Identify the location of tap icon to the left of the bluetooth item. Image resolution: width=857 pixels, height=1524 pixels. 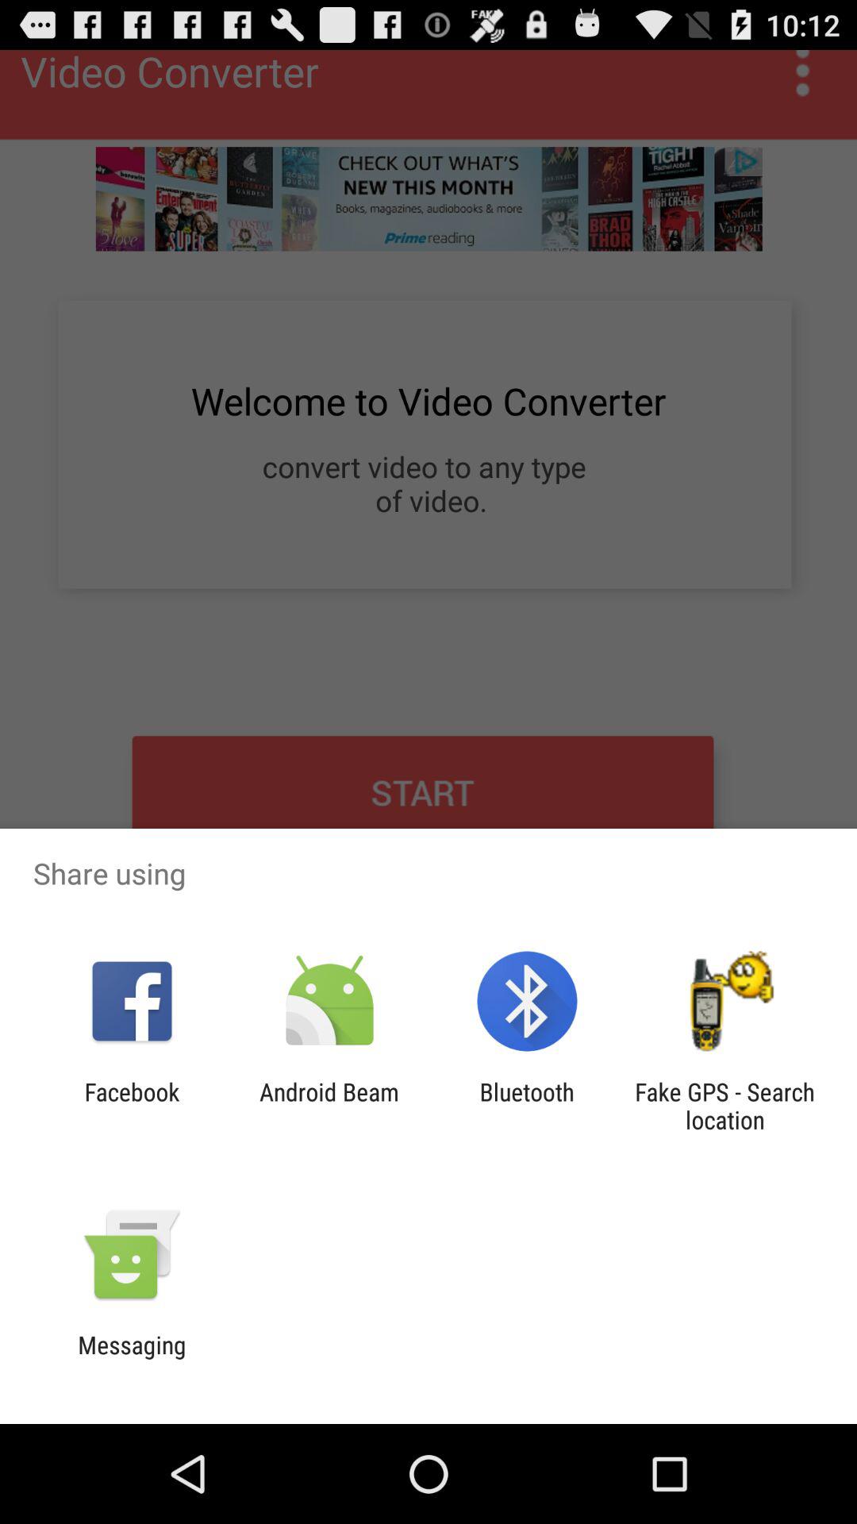
(329, 1106).